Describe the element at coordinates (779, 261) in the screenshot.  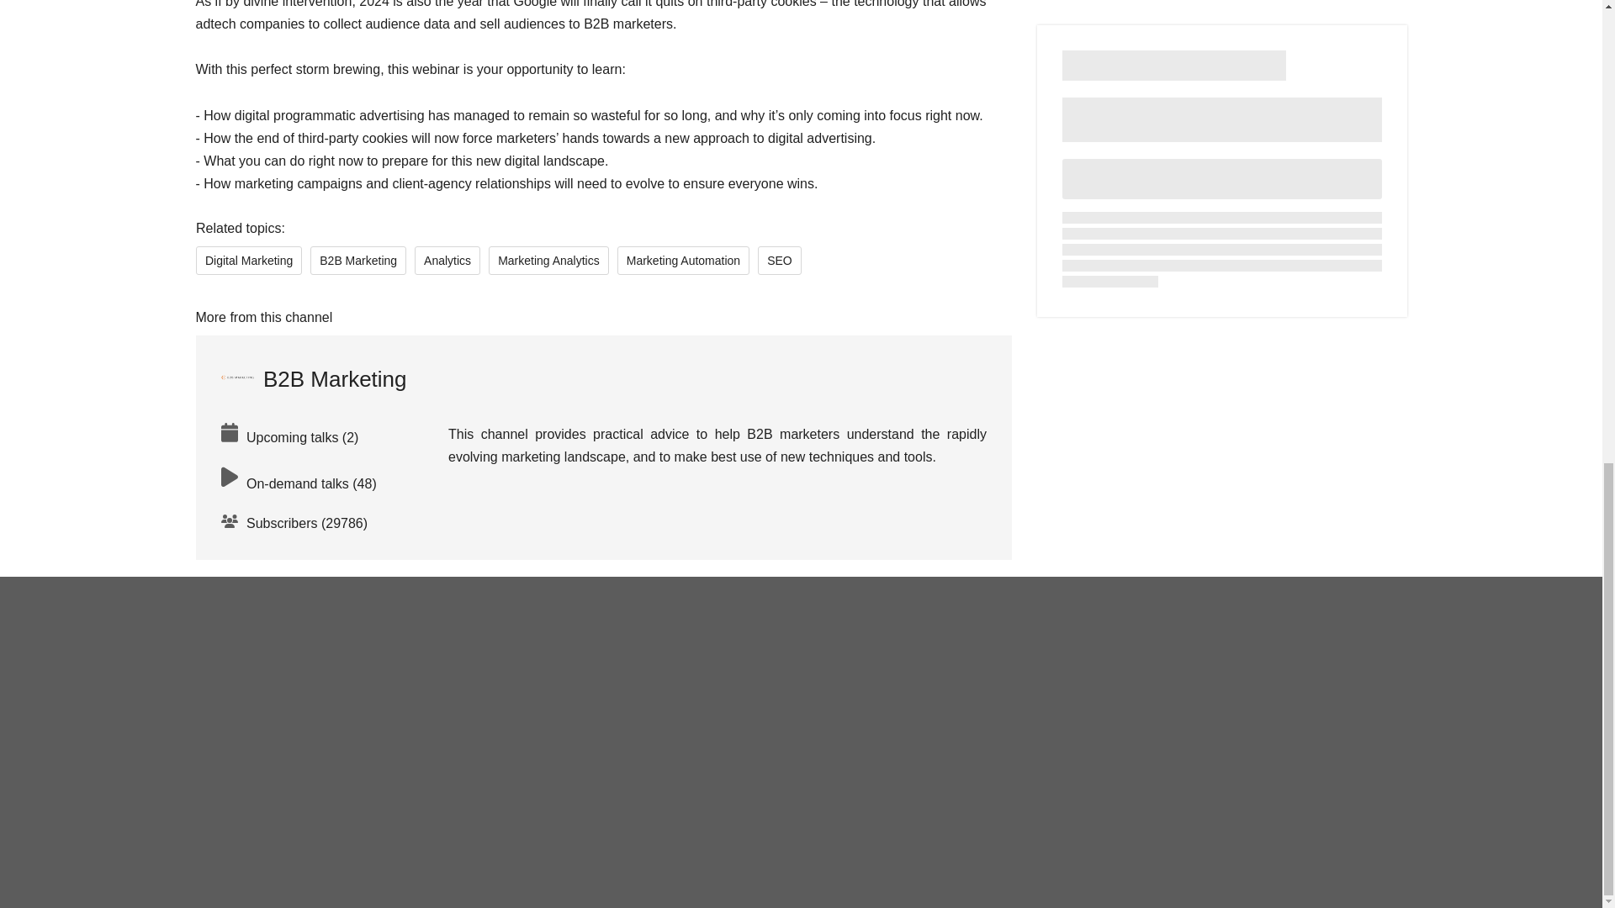
I see `SEO` at that location.